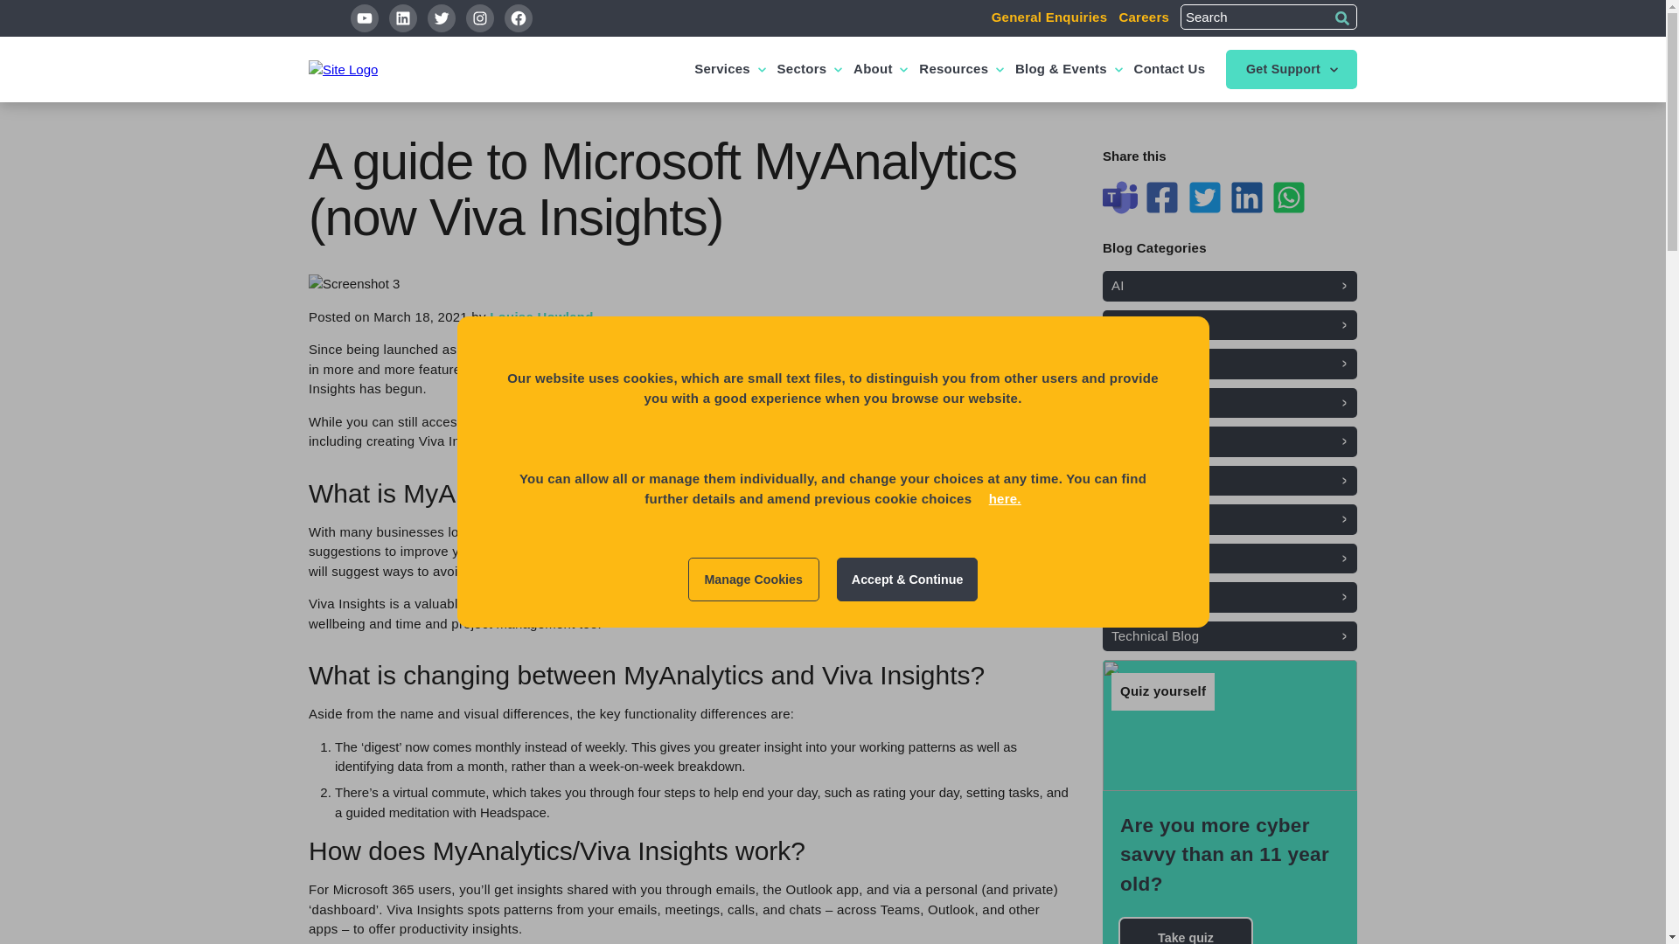 The height and width of the screenshot is (944, 1679). I want to click on Careers, so click(1143, 17).